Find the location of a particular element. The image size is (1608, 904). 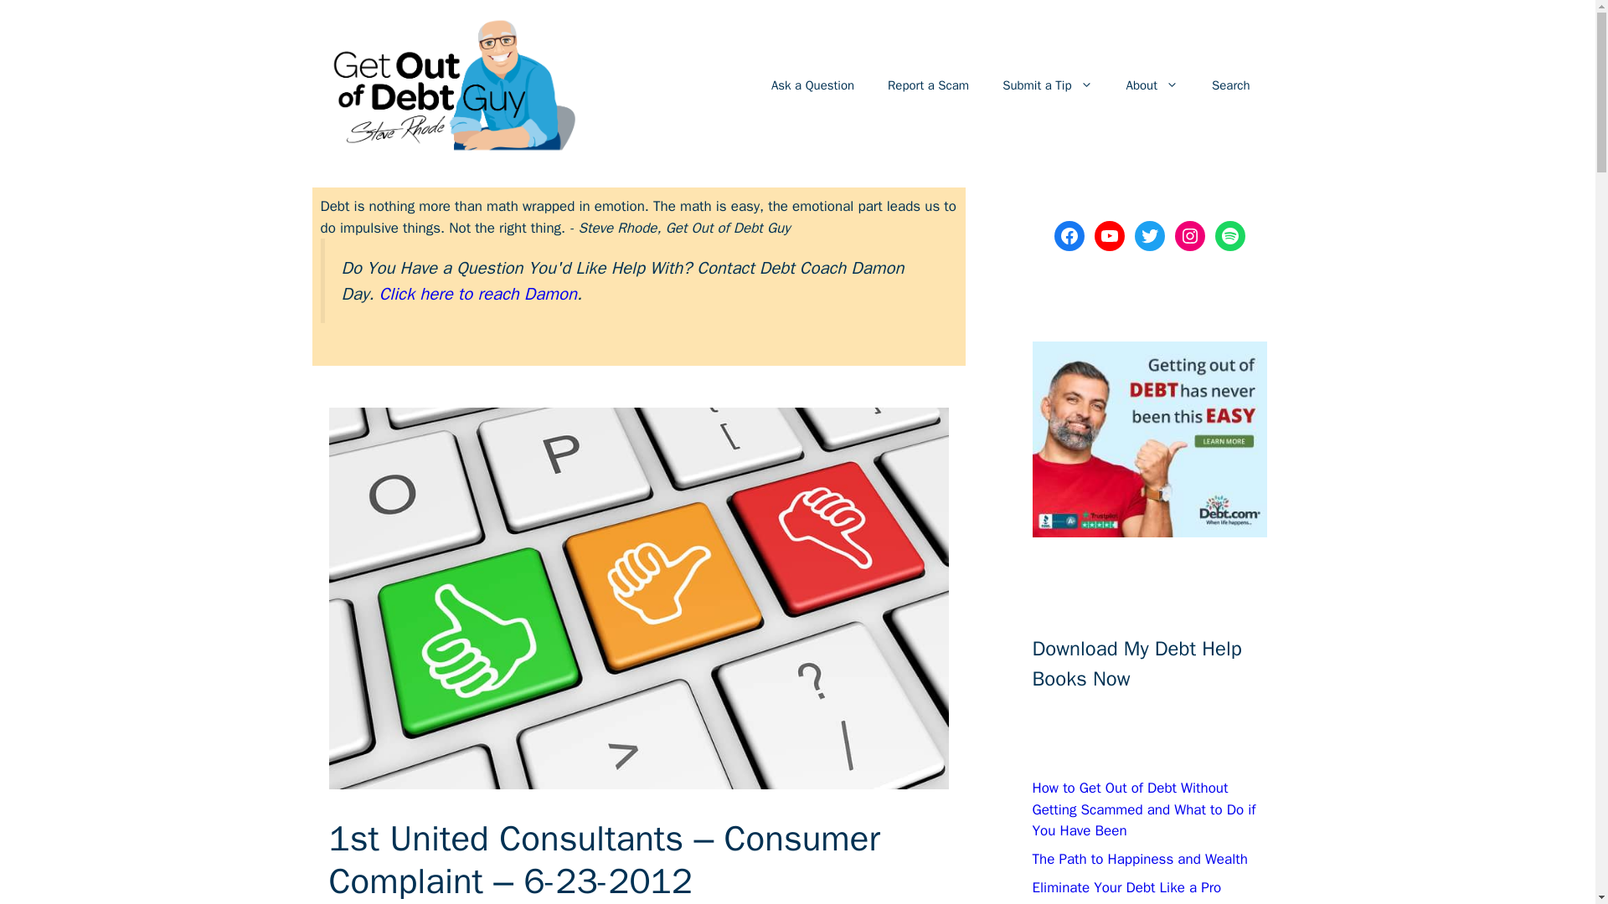

Click here to reach Damon is located at coordinates (478, 293).